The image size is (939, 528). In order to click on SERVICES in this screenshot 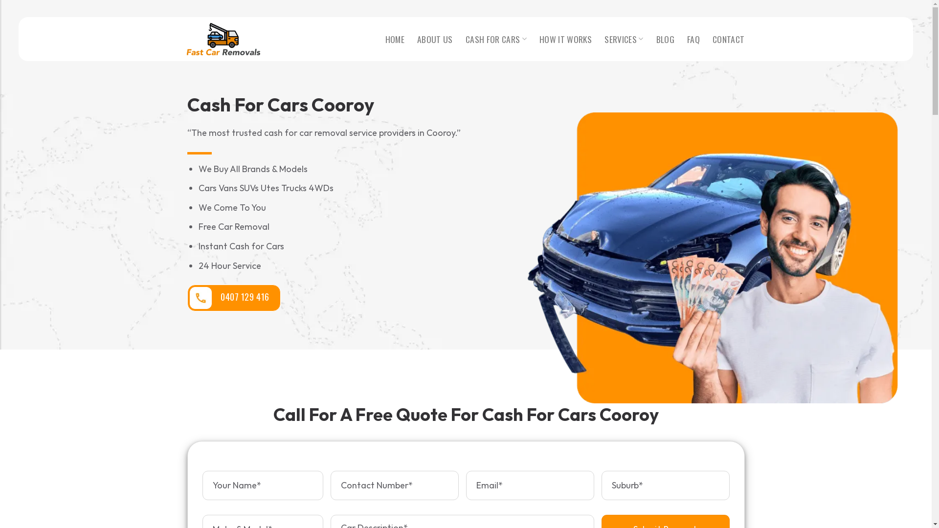, I will do `click(624, 39)`.